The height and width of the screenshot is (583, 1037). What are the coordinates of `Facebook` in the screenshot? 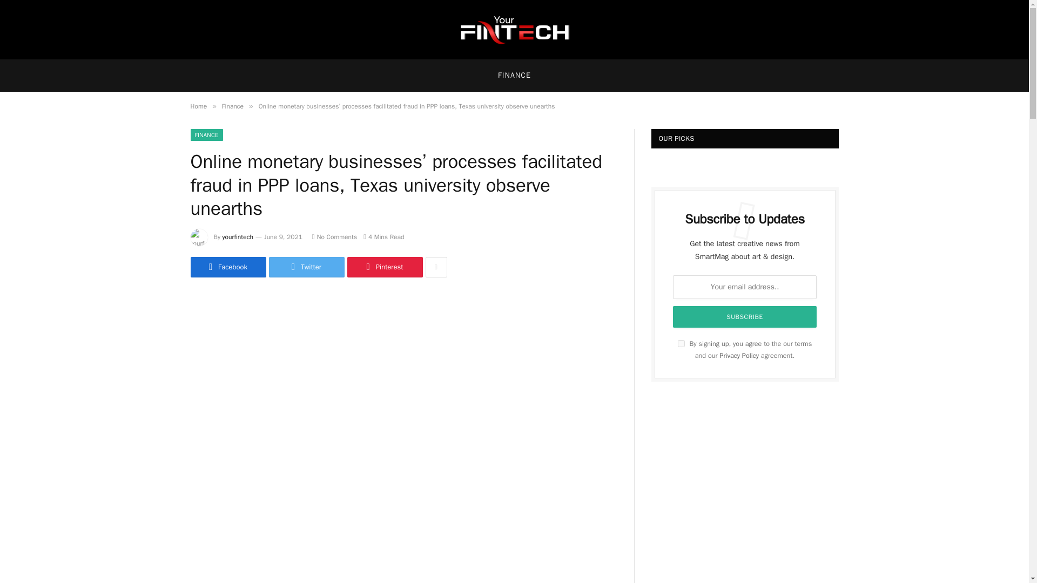 It's located at (227, 267).